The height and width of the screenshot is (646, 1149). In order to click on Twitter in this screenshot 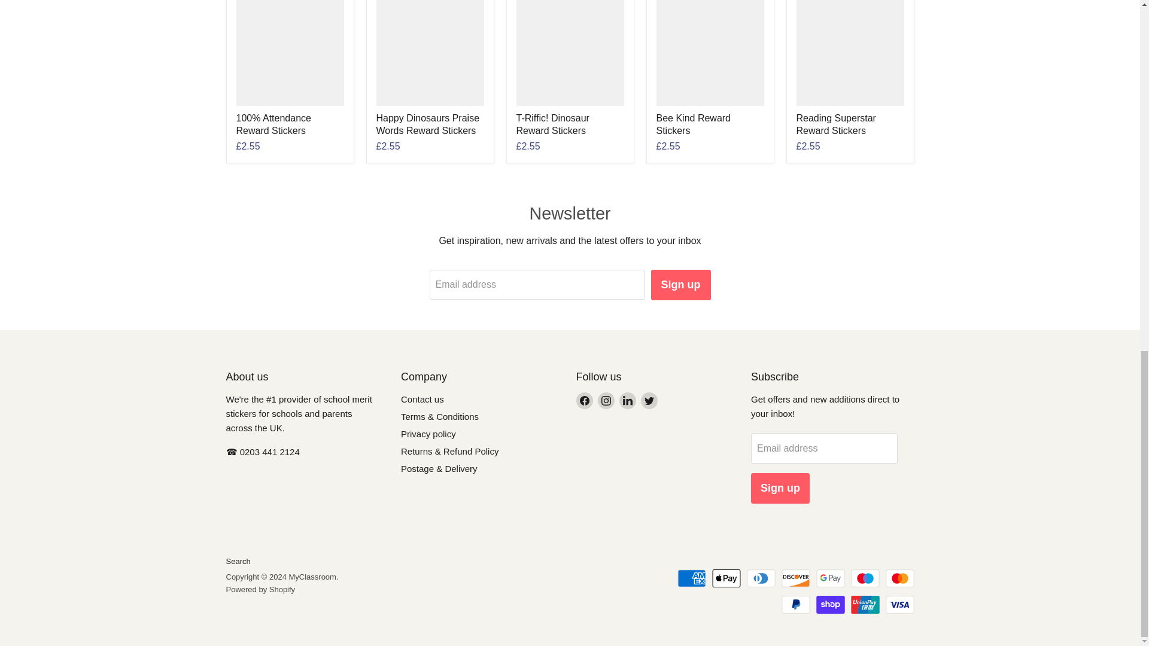, I will do `click(649, 400)`.